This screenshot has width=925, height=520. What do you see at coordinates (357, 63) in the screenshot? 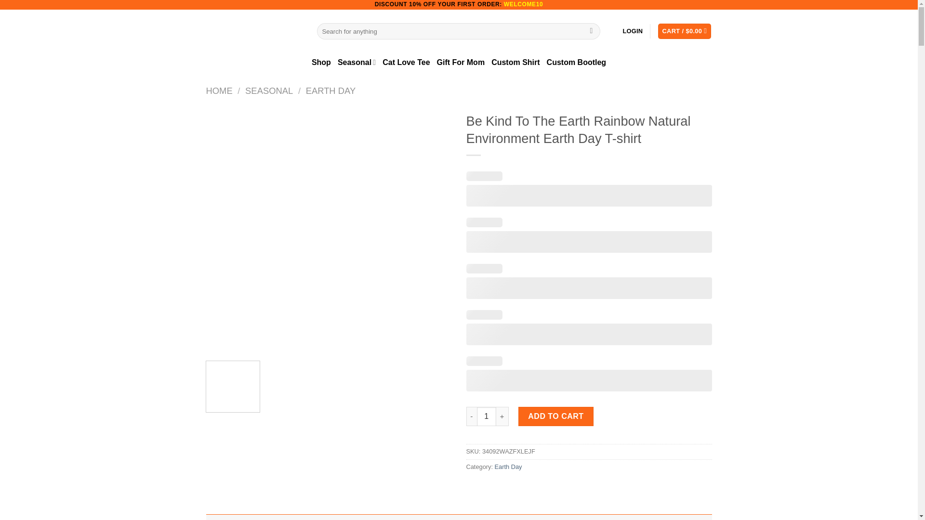
I see `Seasonal` at bounding box center [357, 63].